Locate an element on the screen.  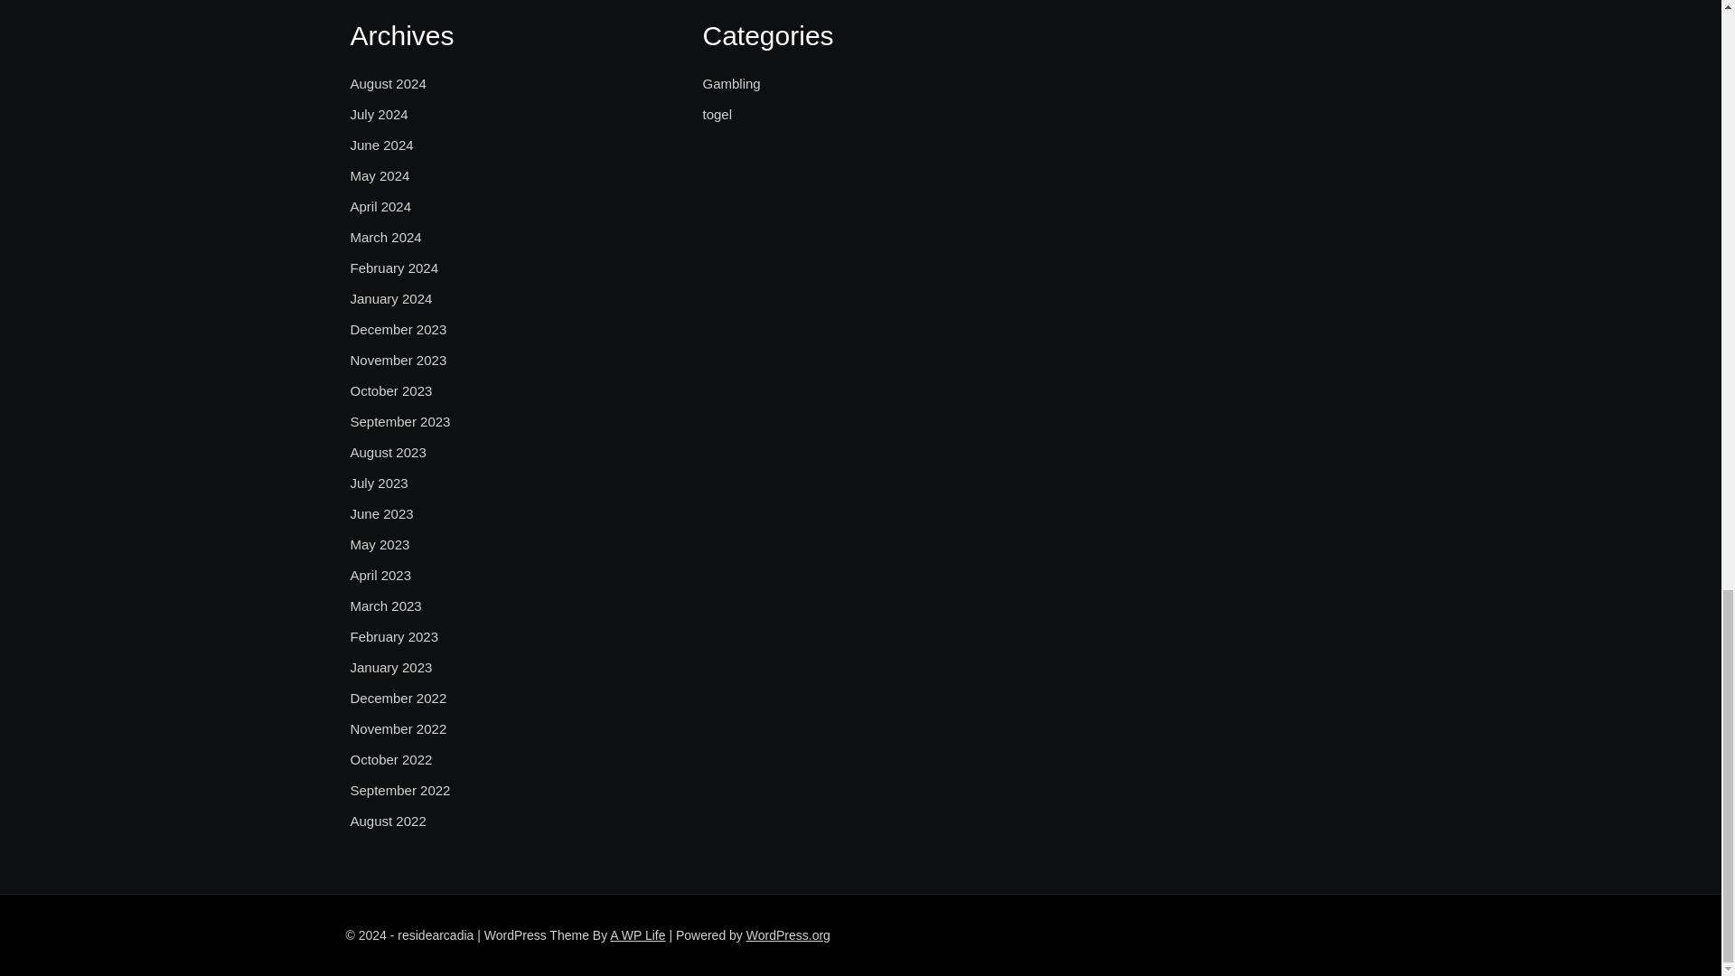
September 2023 is located at coordinates (400, 421).